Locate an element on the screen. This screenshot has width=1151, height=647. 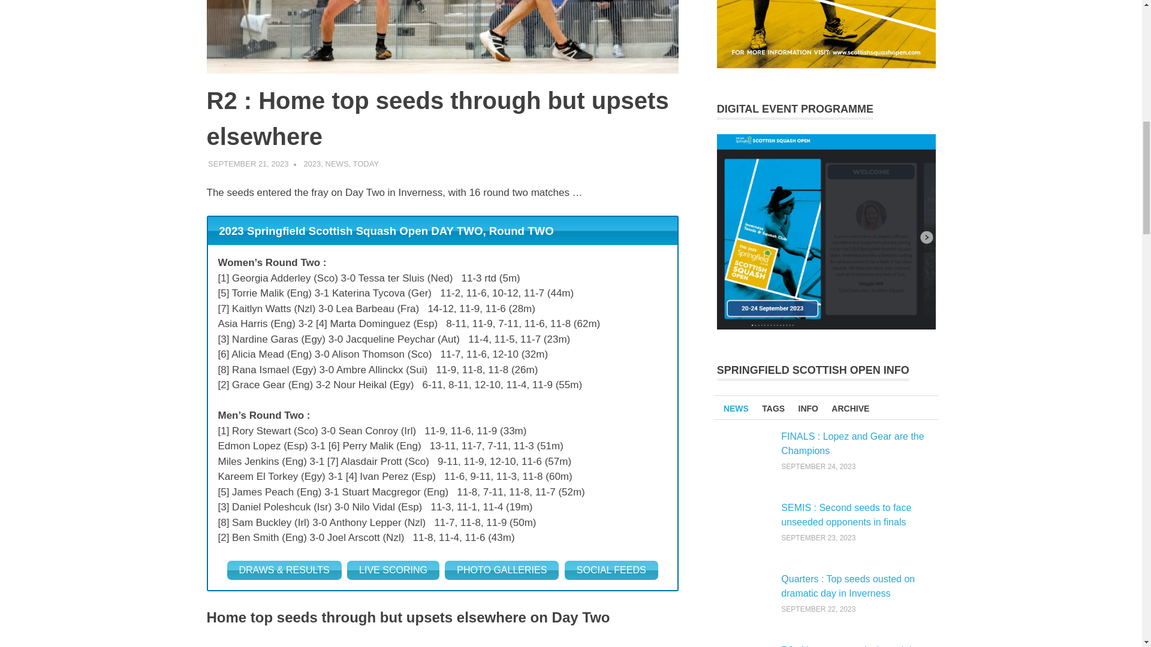
TODAY is located at coordinates (366, 163).